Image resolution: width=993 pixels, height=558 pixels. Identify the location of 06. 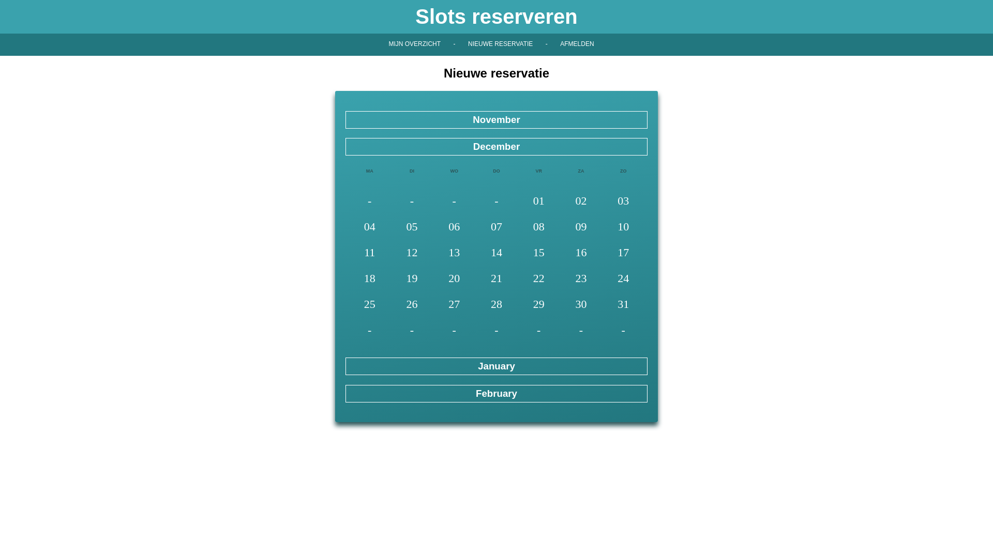
(454, 227).